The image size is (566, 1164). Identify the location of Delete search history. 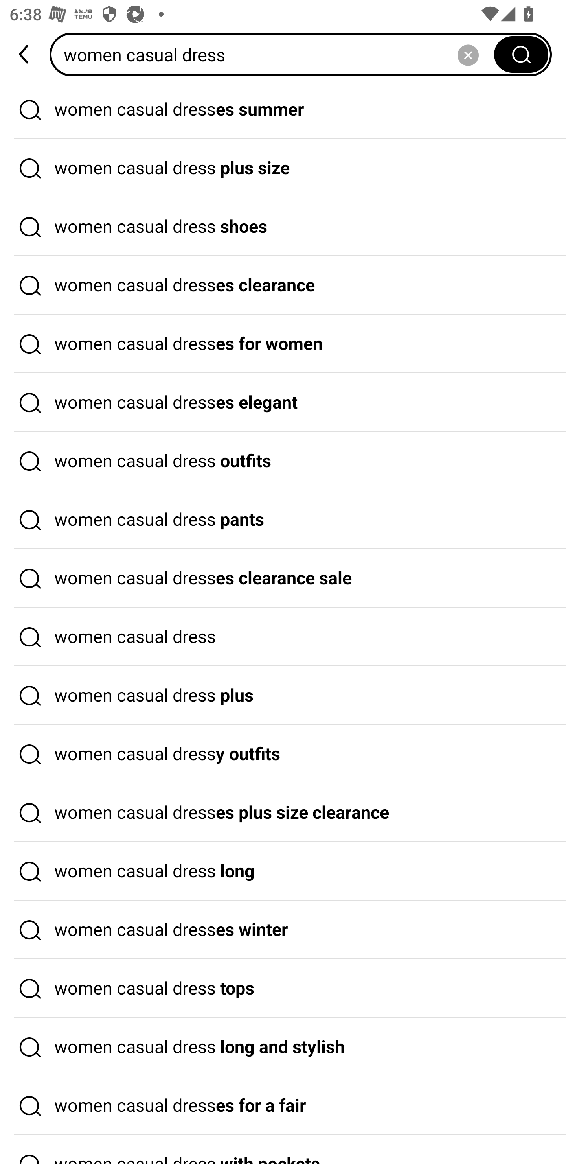
(468, 54).